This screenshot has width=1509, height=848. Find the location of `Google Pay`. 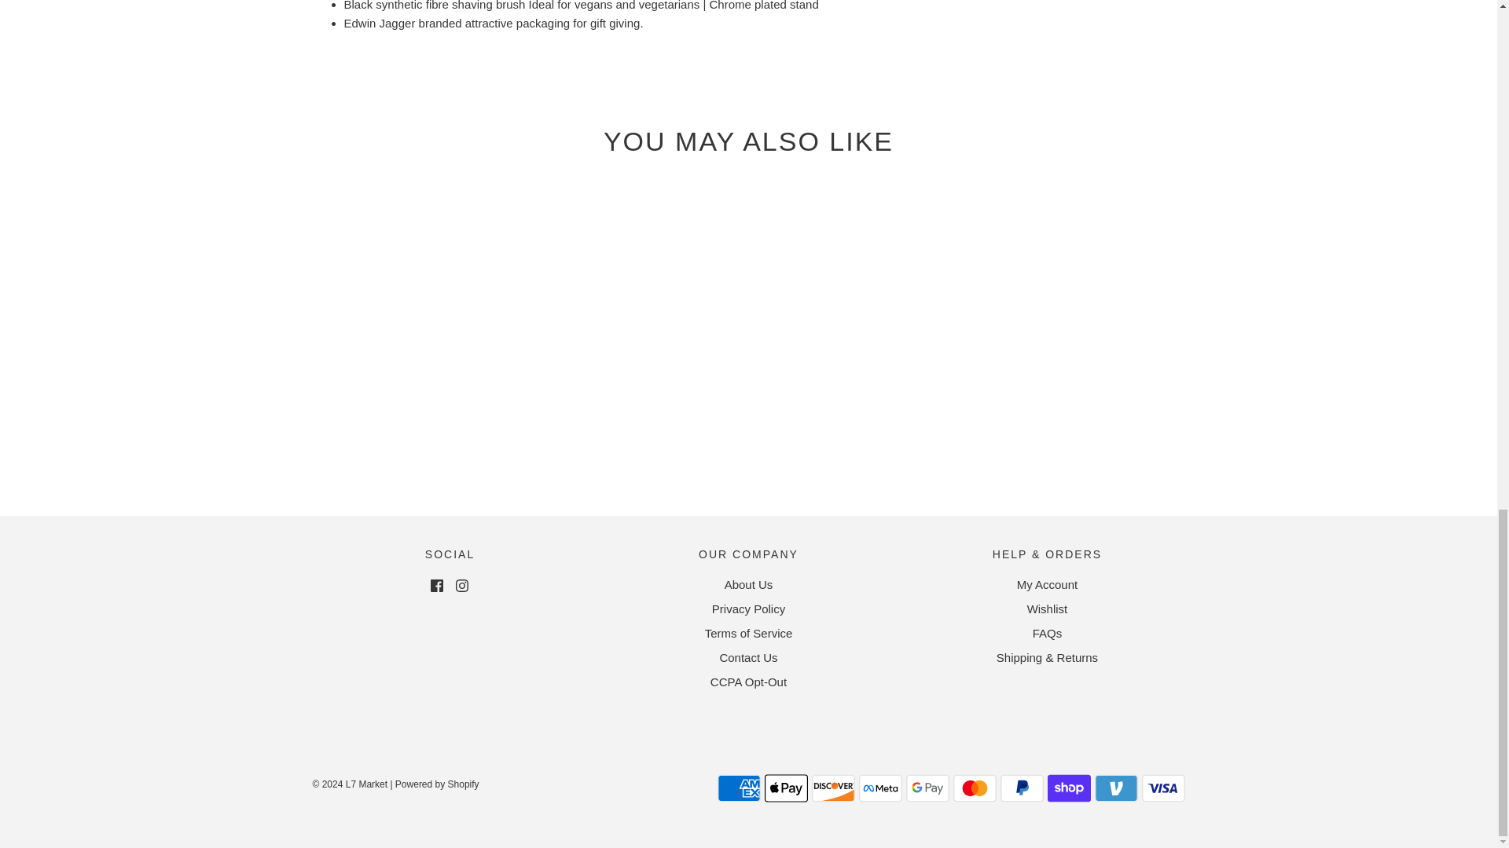

Google Pay is located at coordinates (927, 788).